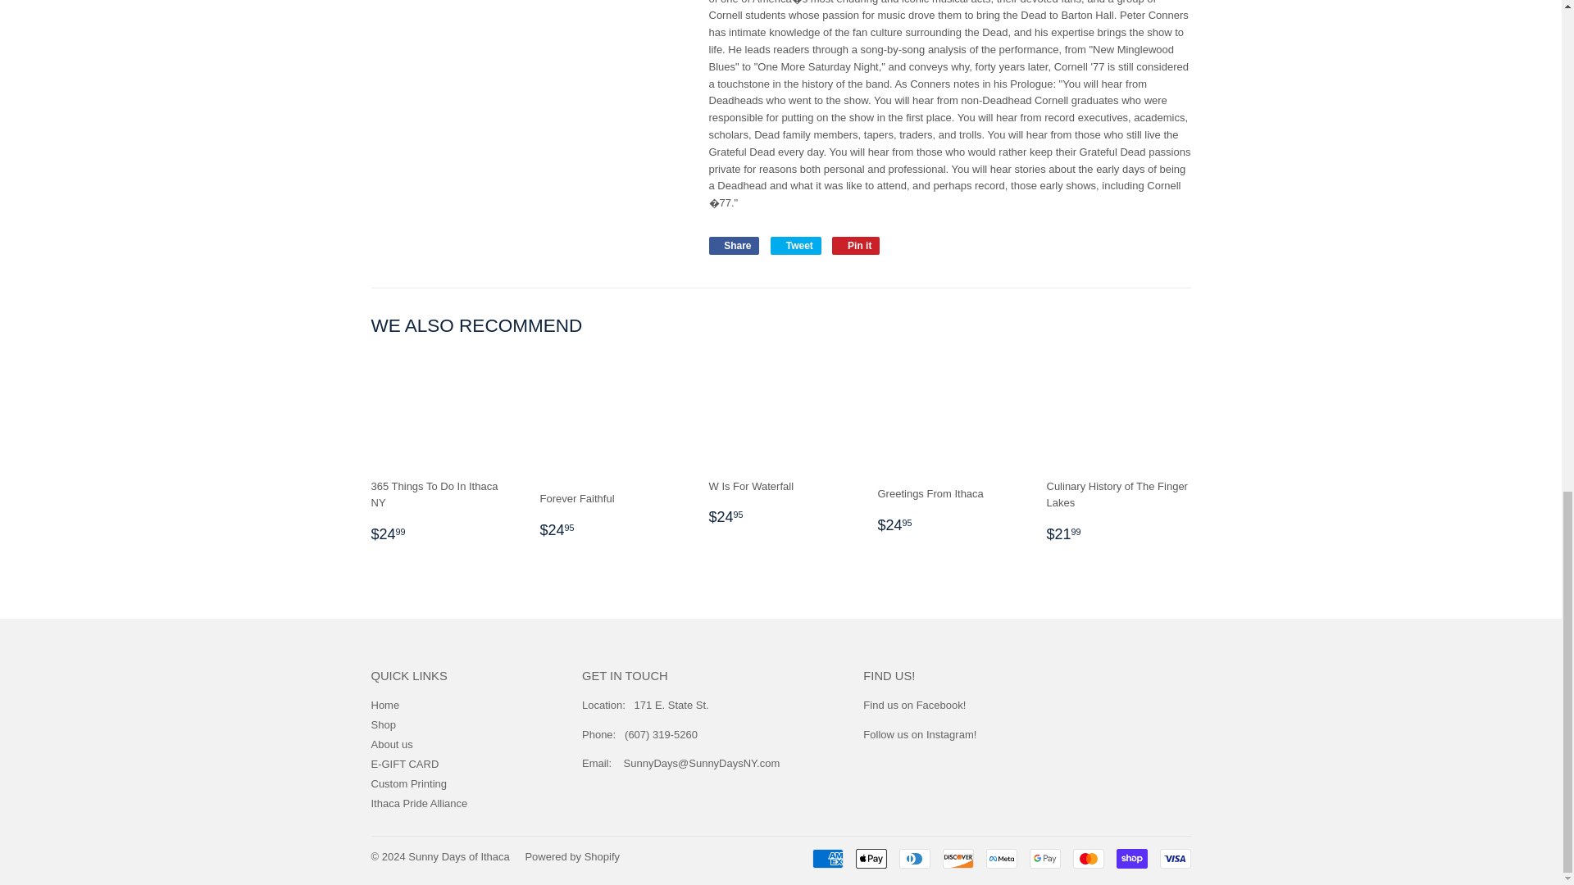  What do you see at coordinates (958, 858) in the screenshot?
I see `Discover` at bounding box center [958, 858].